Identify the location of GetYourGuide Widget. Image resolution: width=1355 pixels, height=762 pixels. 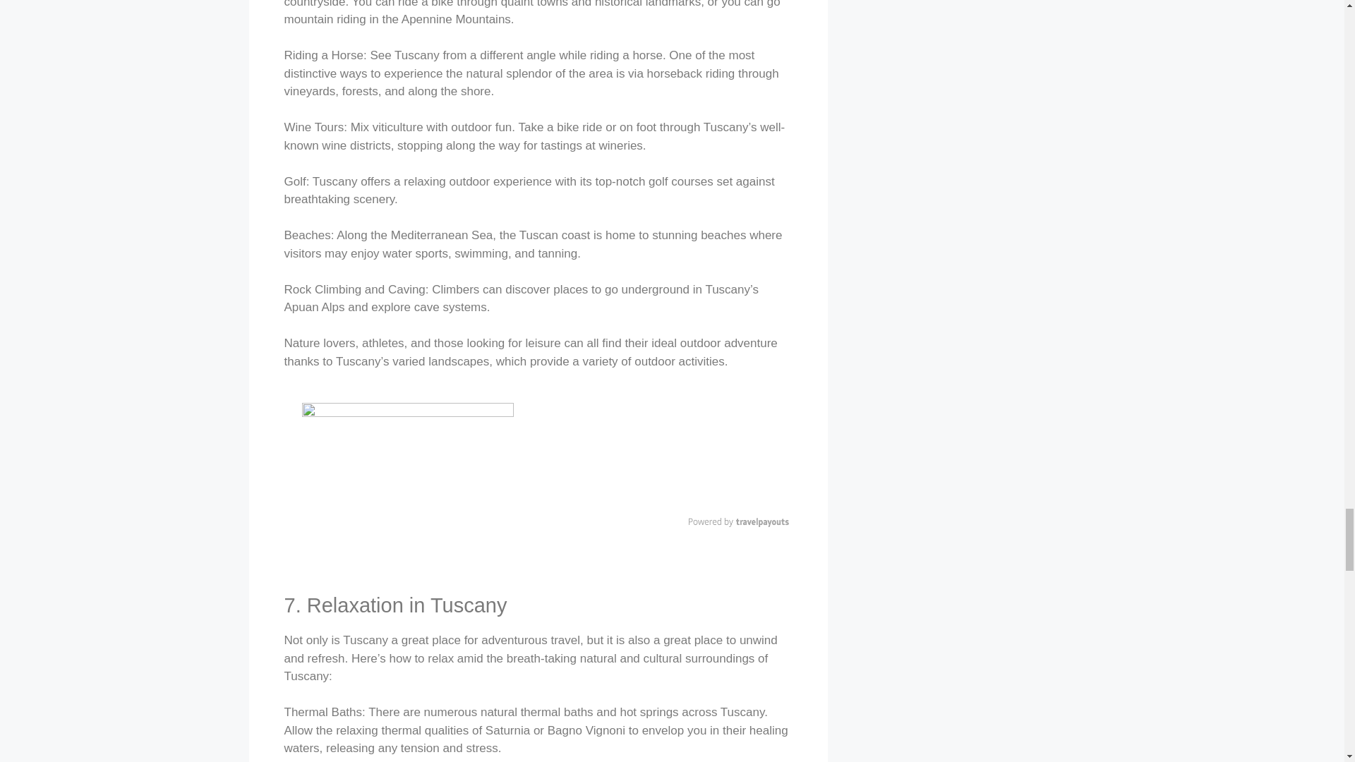
(668, 455).